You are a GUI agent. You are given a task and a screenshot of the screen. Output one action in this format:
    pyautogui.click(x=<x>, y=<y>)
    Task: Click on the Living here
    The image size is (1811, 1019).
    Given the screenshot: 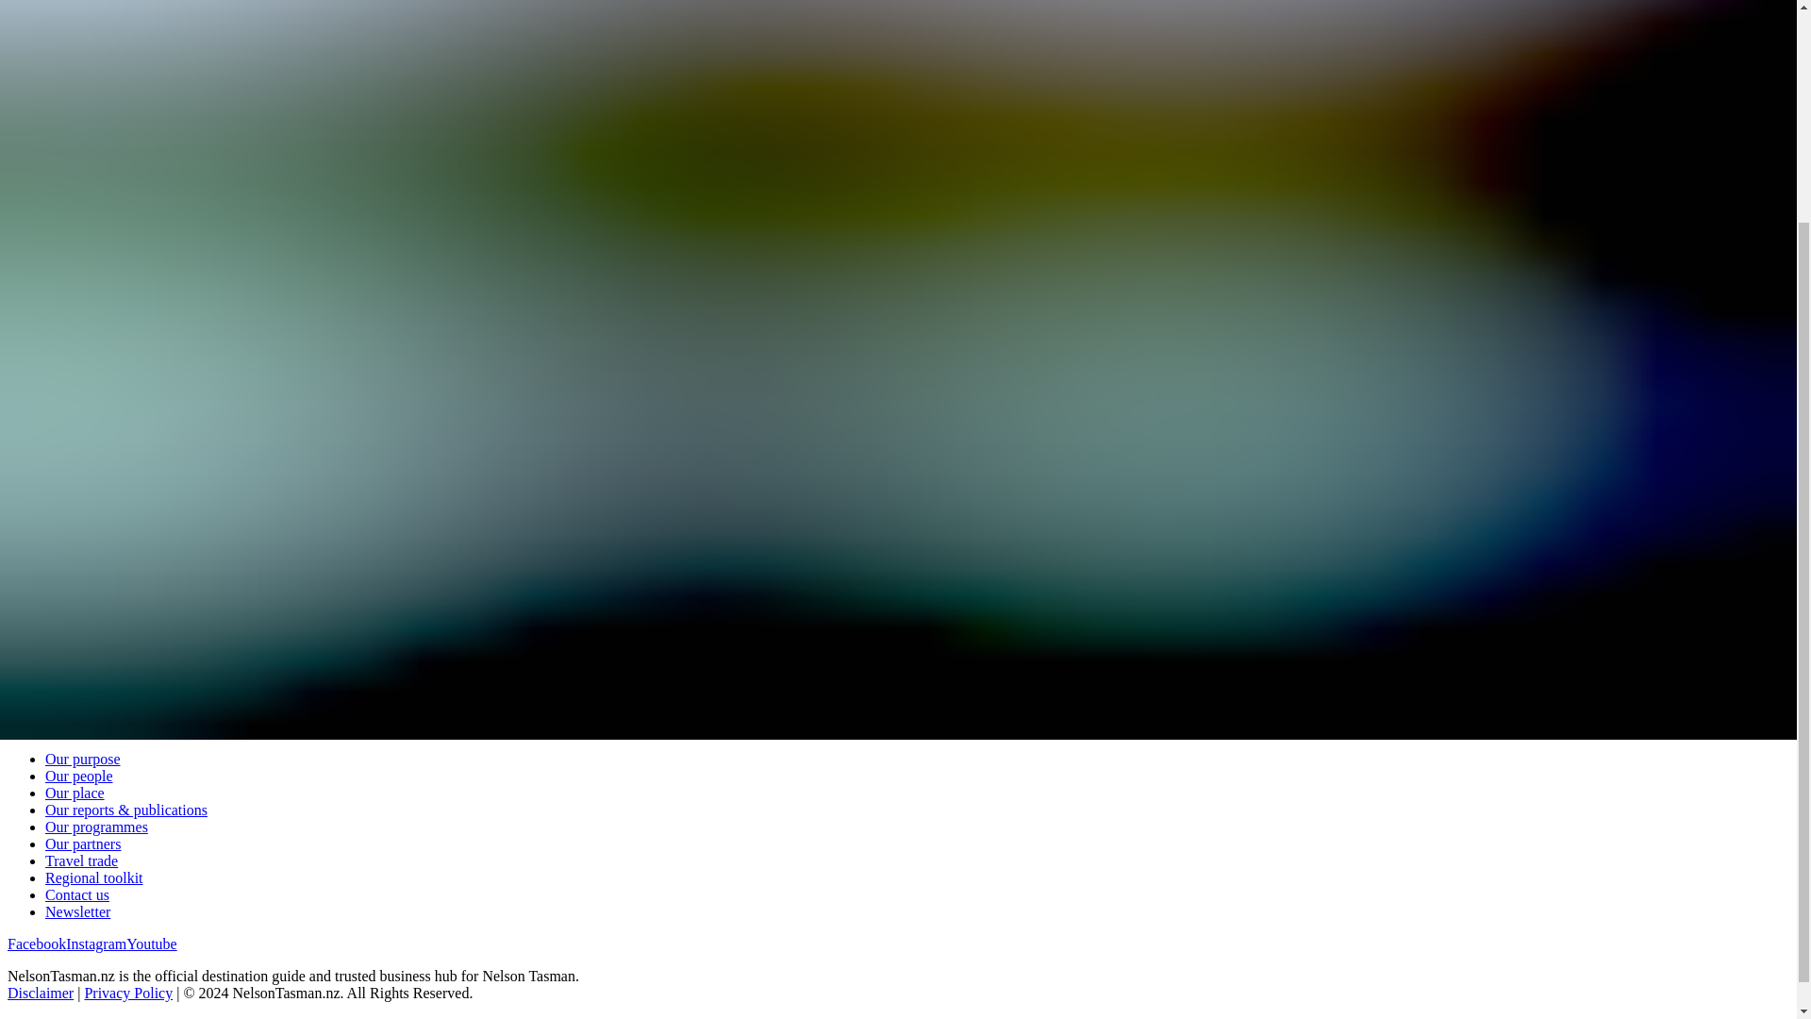 What is the action you would take?
    pyautogui.click(x=80, y=370)
    